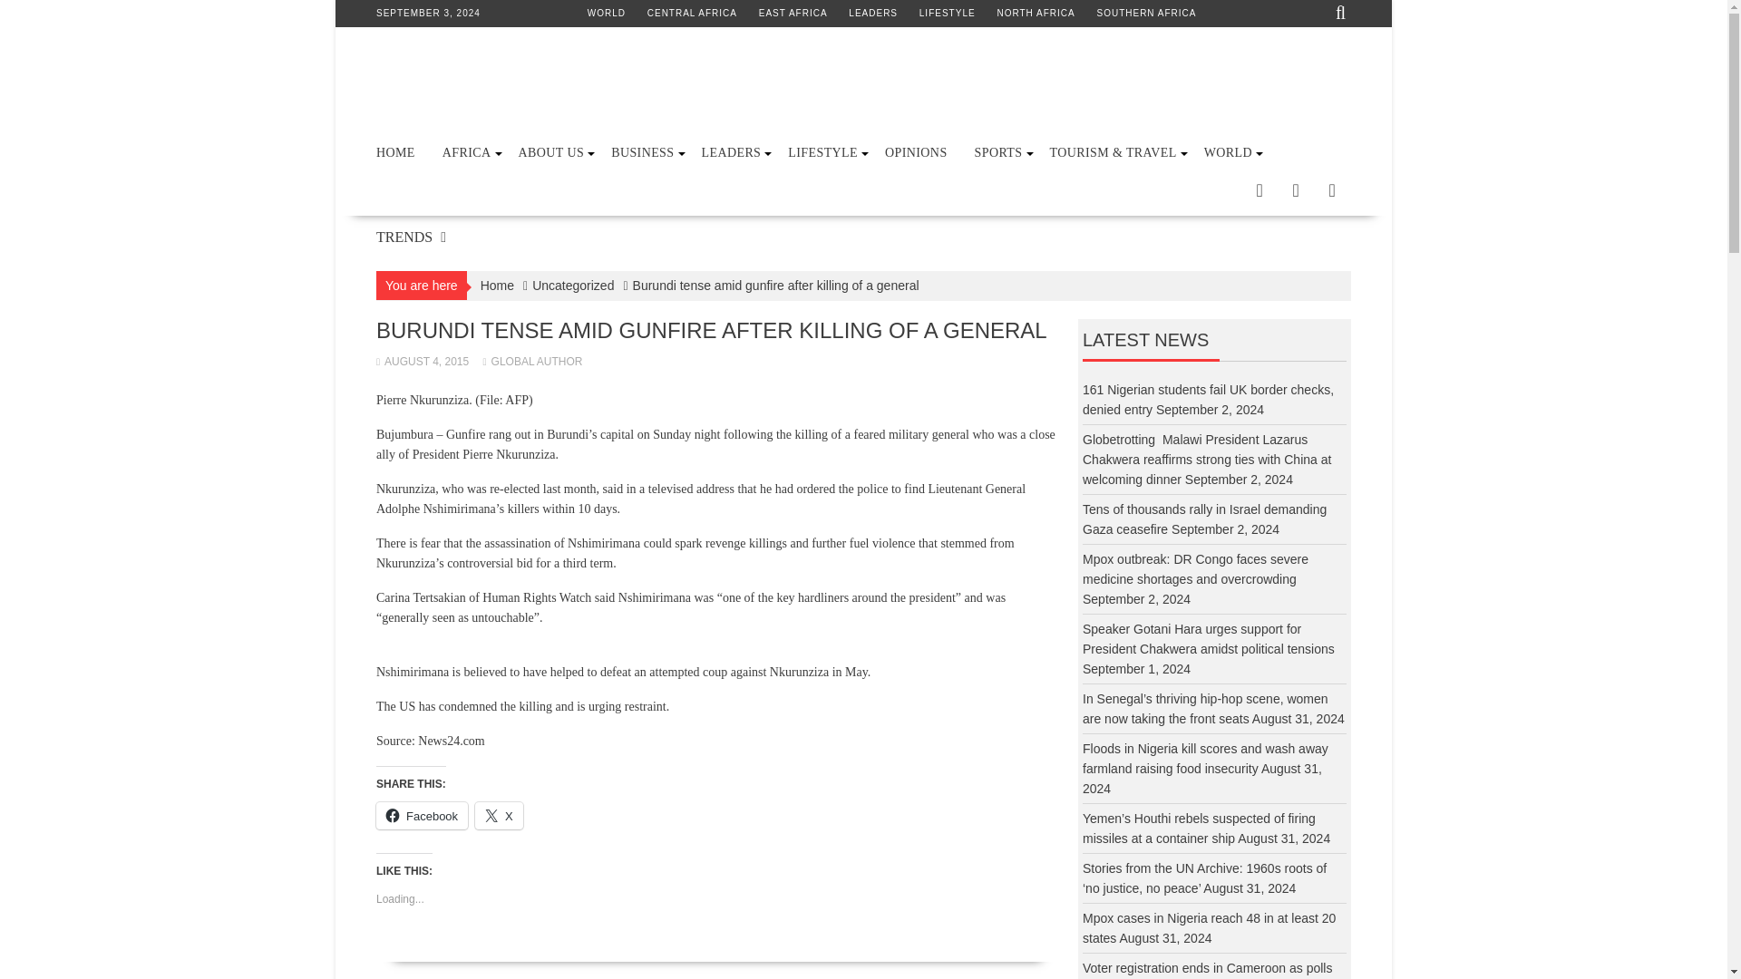 The image size is (1741, 979). Describe the element at coordinates (499, 815) in the screenshot. I see `Click to share on X` at that location.